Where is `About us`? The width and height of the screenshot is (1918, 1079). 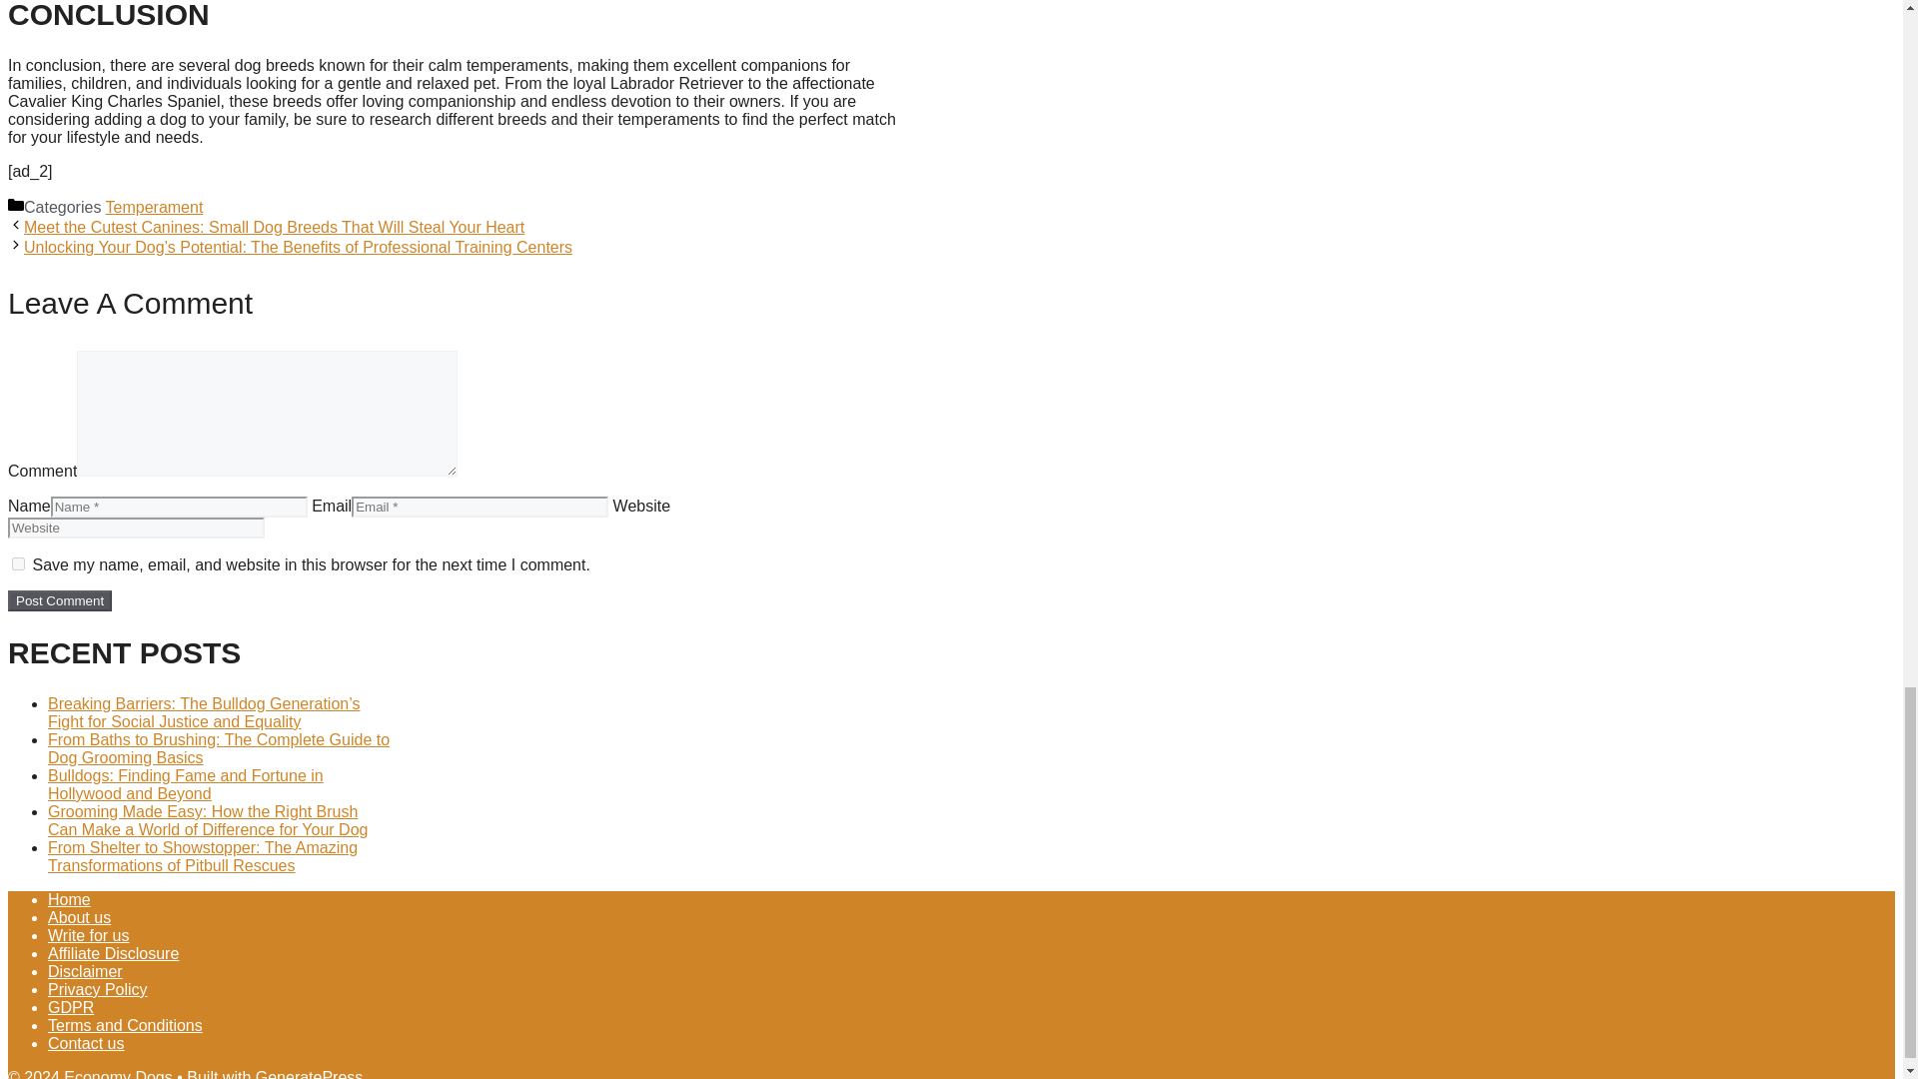 About us is located at coordinates (80, 917).